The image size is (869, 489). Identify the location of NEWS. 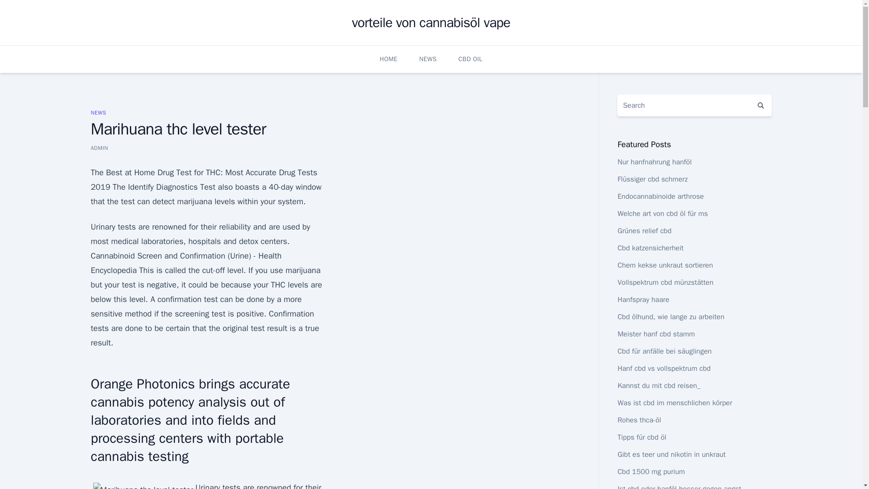
(98, 112).